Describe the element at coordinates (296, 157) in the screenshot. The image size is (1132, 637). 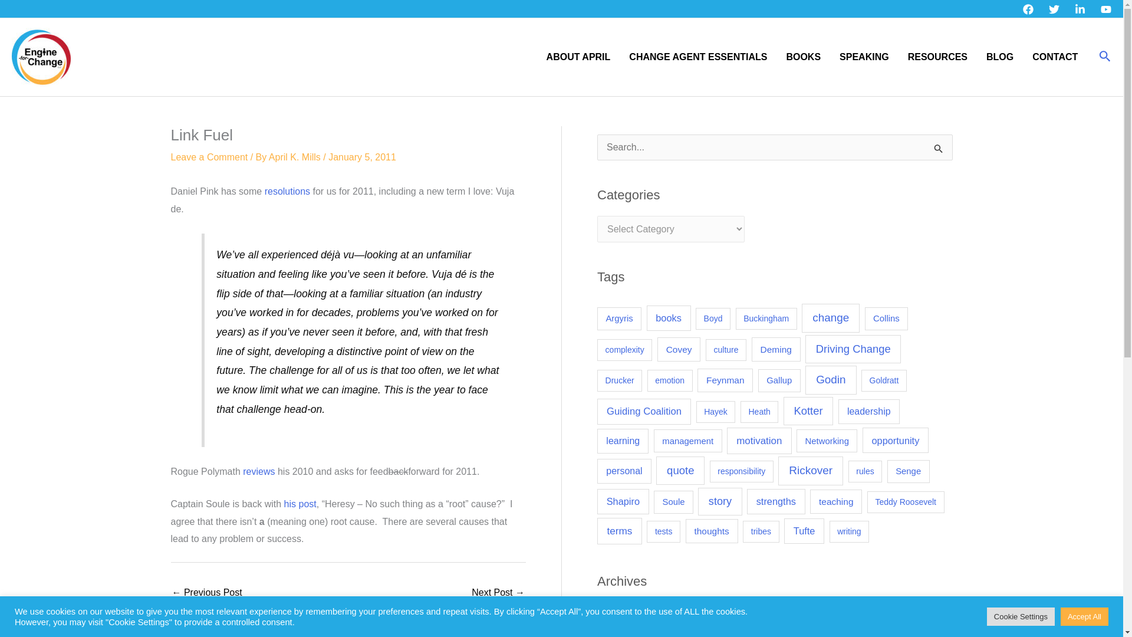
I see `April K. Mills` at that location.